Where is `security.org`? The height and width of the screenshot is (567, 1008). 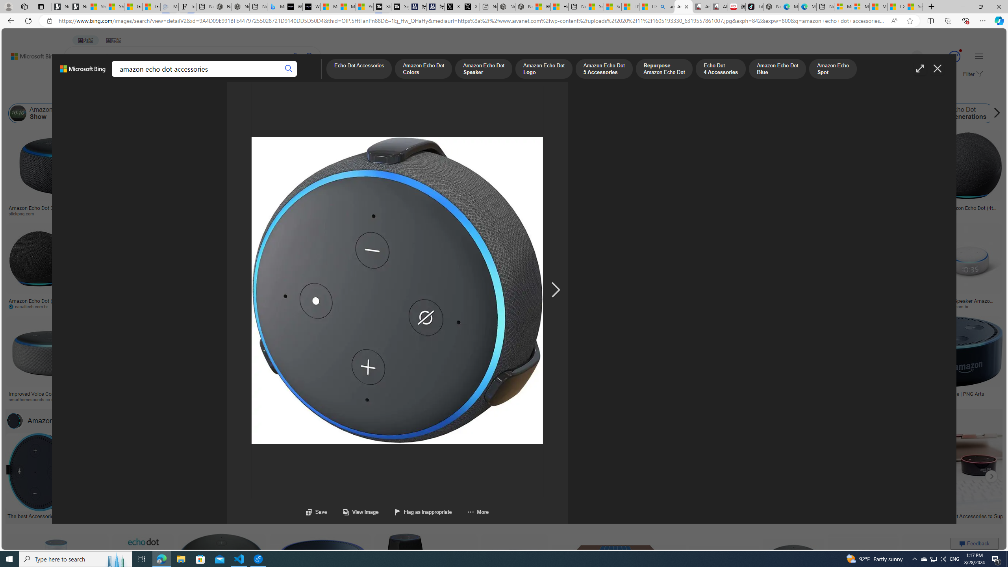 security.org is located at coordinates (172, 399).